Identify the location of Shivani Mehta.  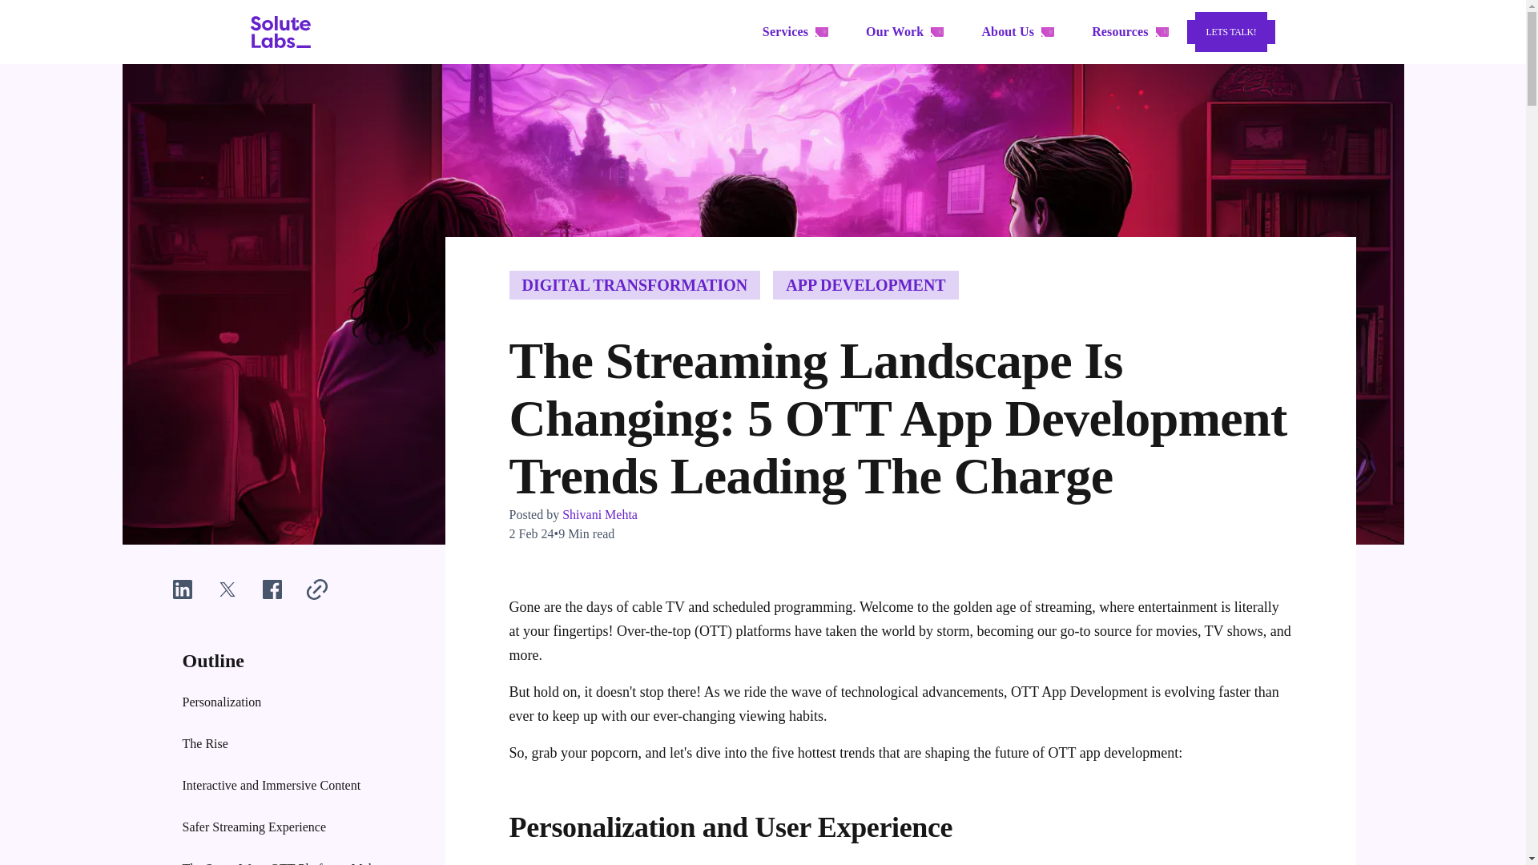
(598, 514).